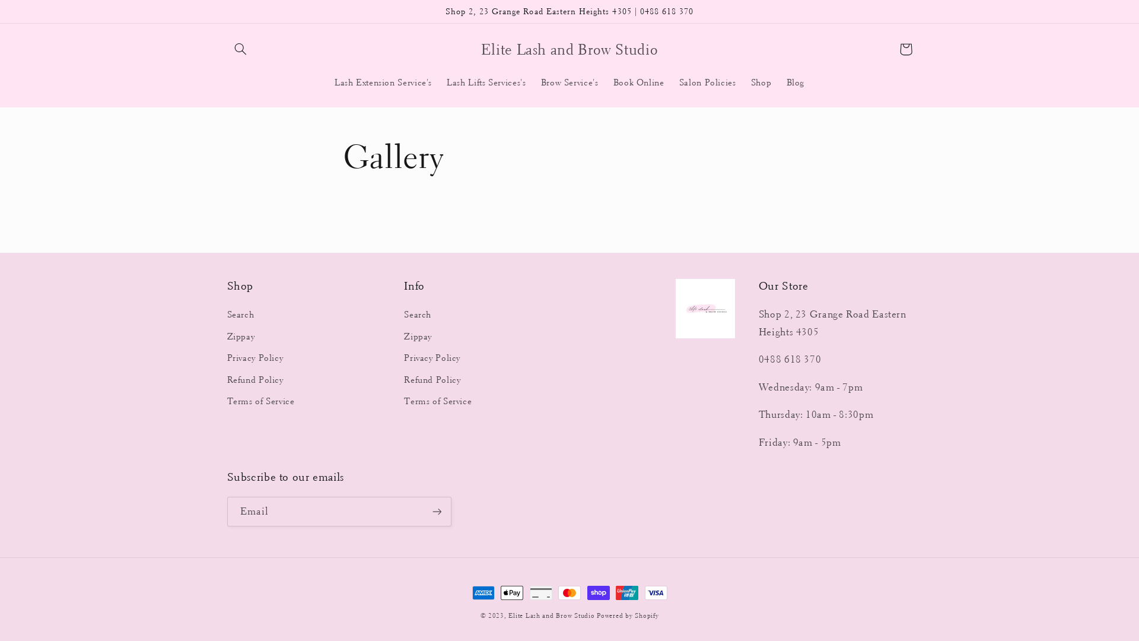 This screenshot has height=641, width=1139. I want to click on Zippay, so click(241, 337).